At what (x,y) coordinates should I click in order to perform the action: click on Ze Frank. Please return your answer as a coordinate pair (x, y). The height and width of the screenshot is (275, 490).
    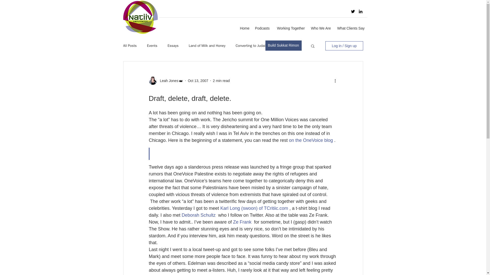
    Looking at the image, I should click on (242, 222).